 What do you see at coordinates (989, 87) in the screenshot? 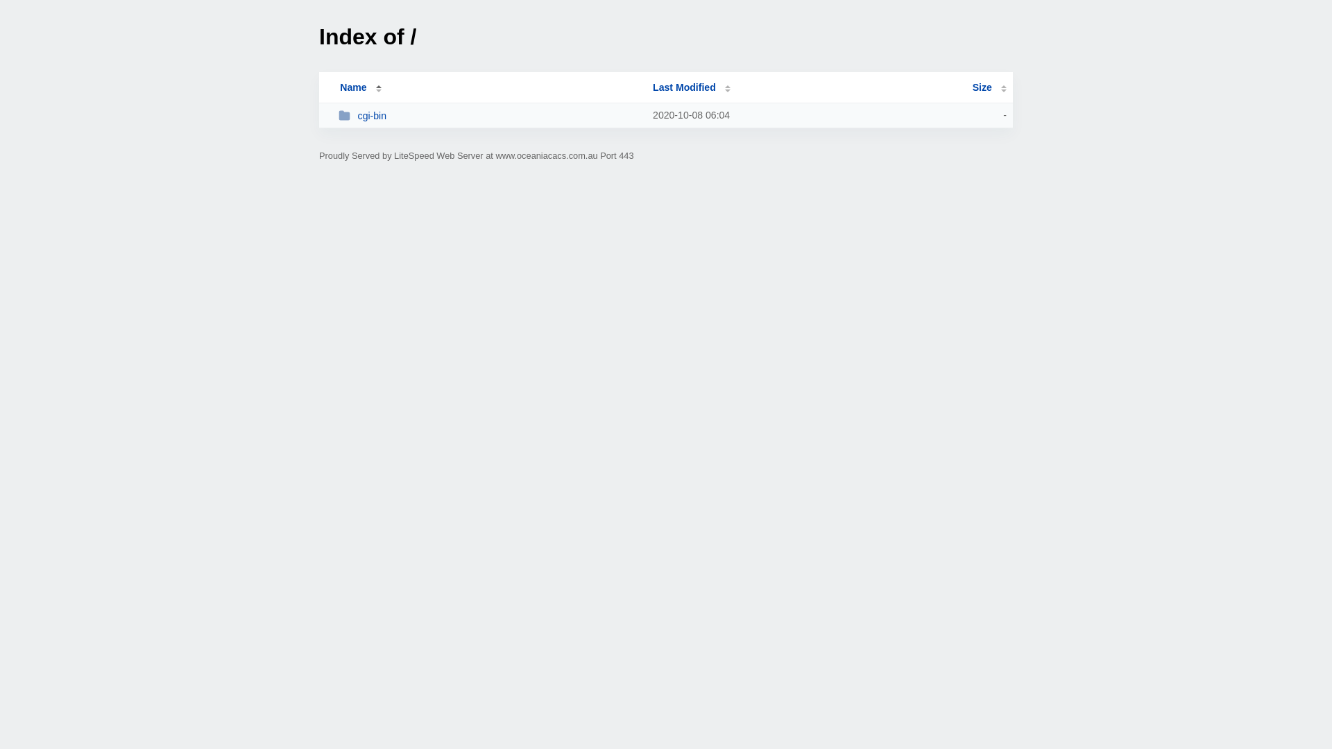
I see `Size` at bounding box center [989, 87].